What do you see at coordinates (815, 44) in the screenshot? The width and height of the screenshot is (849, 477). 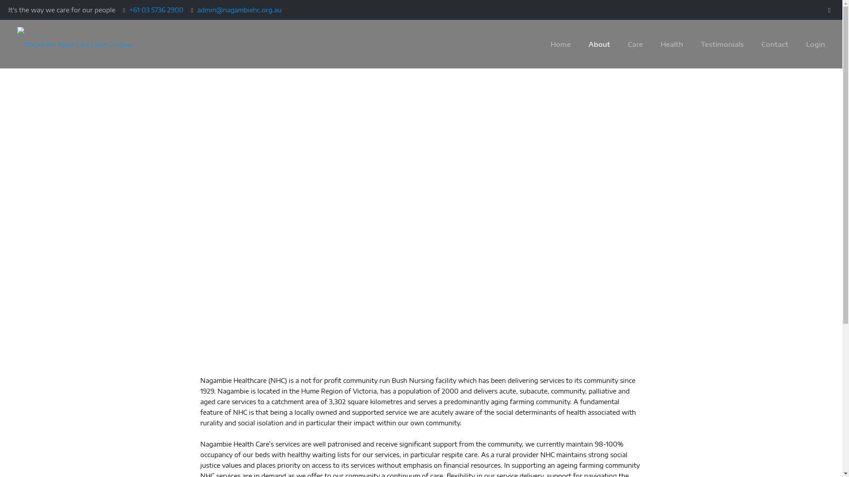 I see `Login` at bounding box center [815, 44].